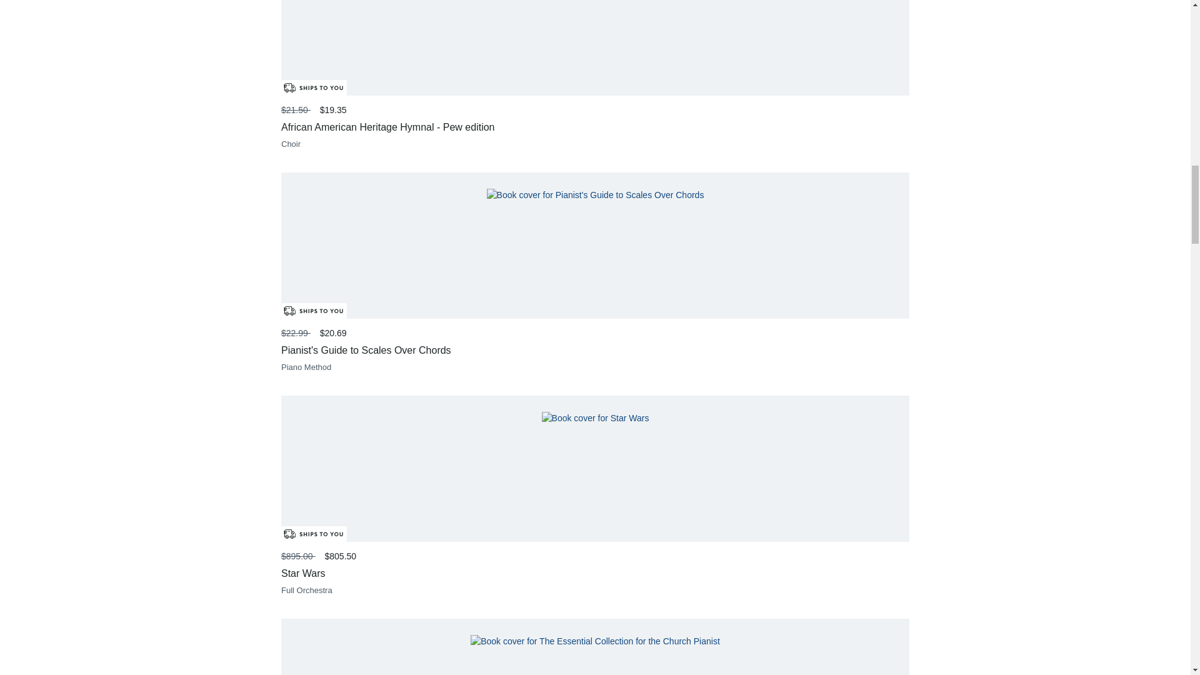 Image resolution: width=1200 pixels, height=675 pixels. Describe the element at coordinates (595, 418) in the screenshot. I see `Book cover for Star Wars` at that location.